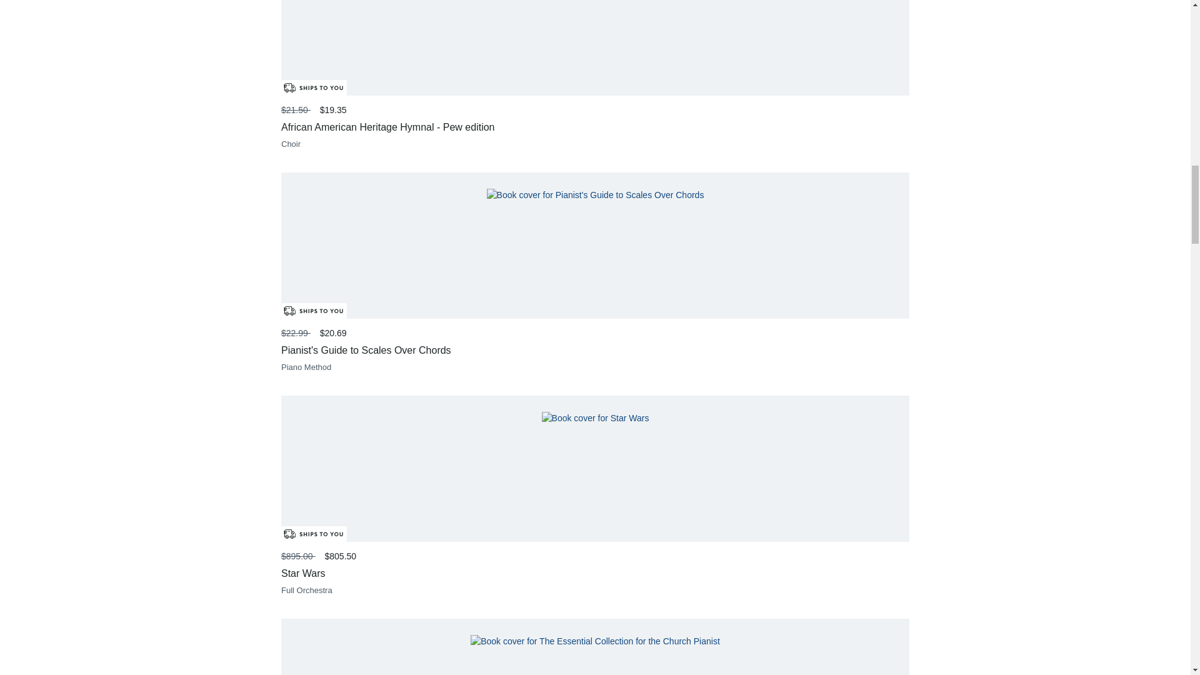 Image resolution: width=1200 pixels, height=675 pixels. Describe the element at coordinates (595, 418) in the screenshot. I see `Book cover for Star Wars` at that location.